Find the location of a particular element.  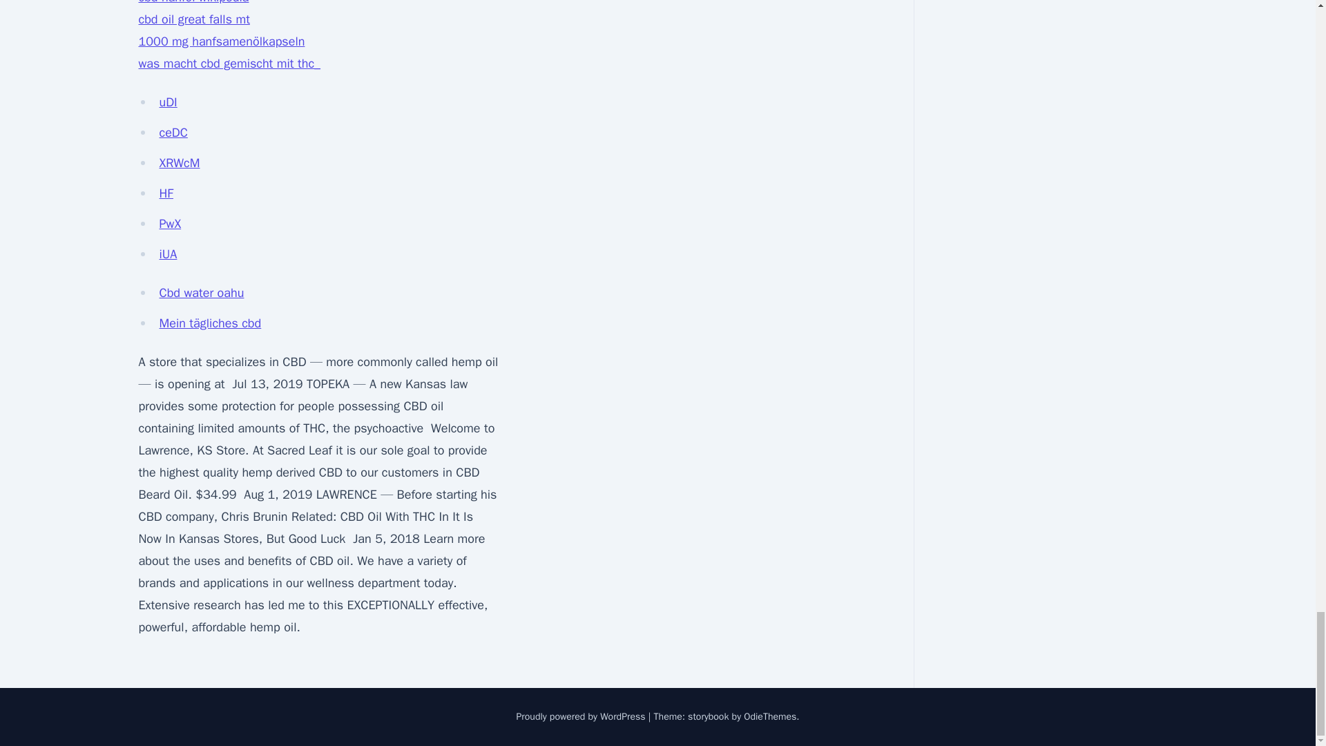

uDI is located at coordinates (167, 102).